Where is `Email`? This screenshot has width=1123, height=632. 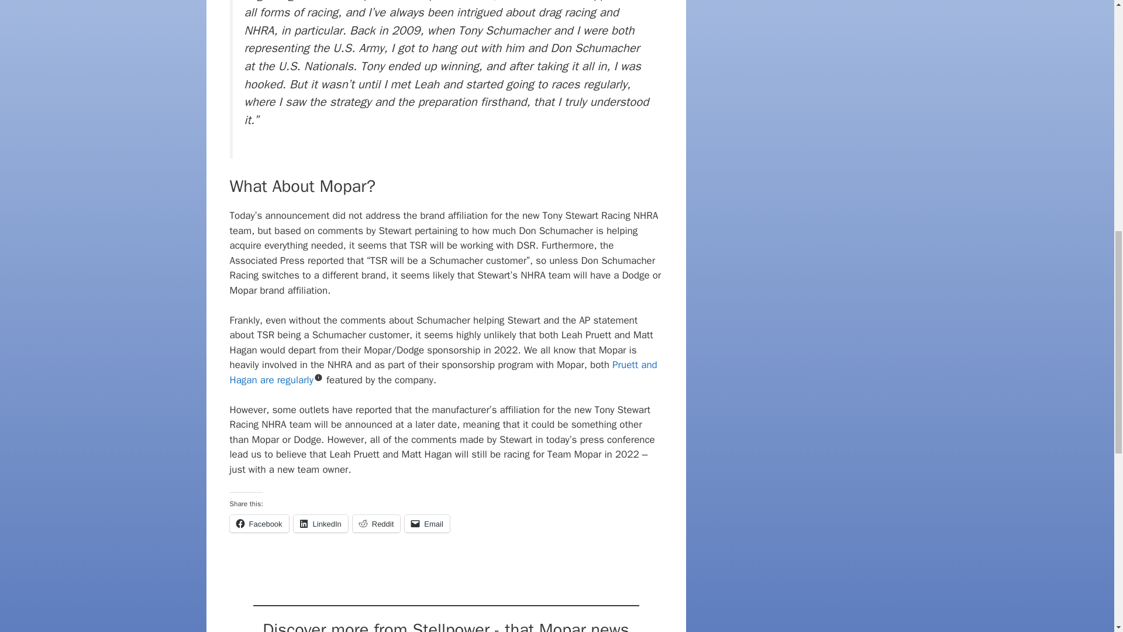 Email is located at coordinates (427, 524).